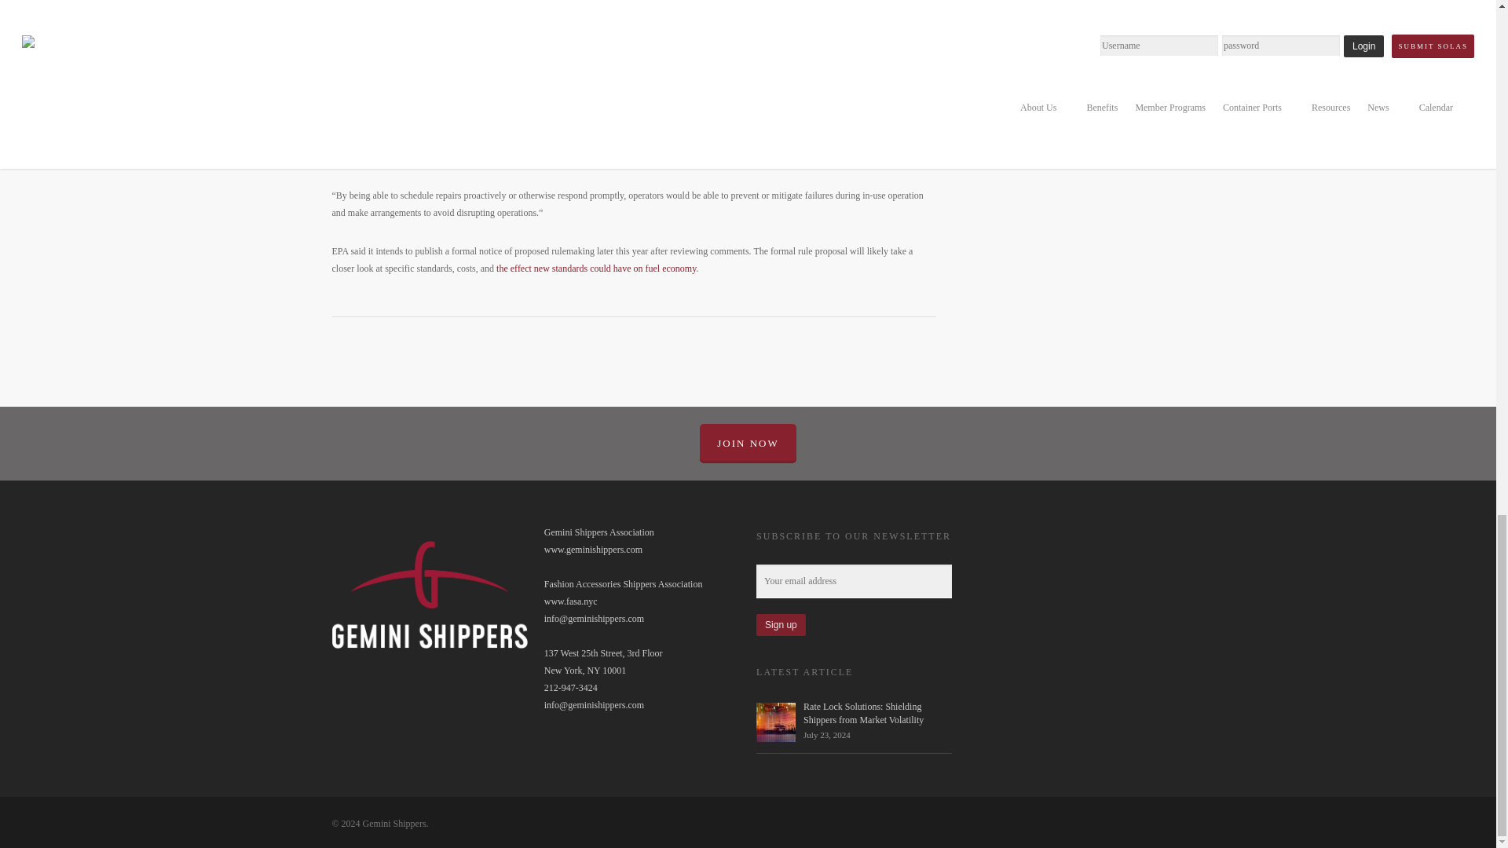 The width and height of the screenshot is (1508, 848). What do you see at coordinates (781, 625) in the screenshot?
I see `Sign up` at bounding box center [781, 625].